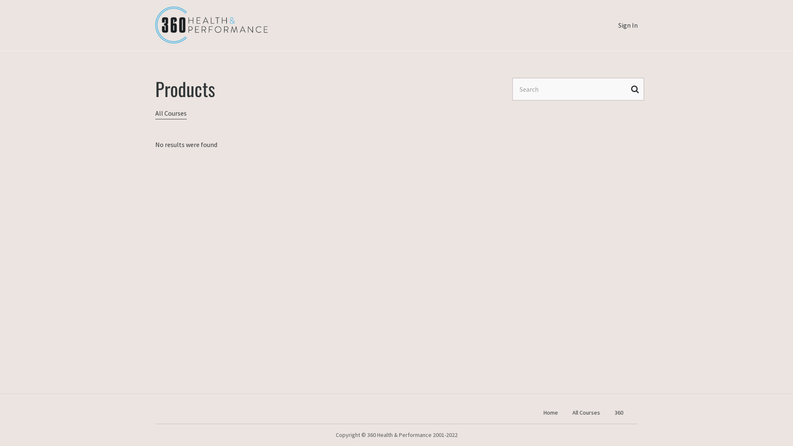  Describe the element at coordinates (628, 25) in the screenshot. I see `Sign In` at that location.